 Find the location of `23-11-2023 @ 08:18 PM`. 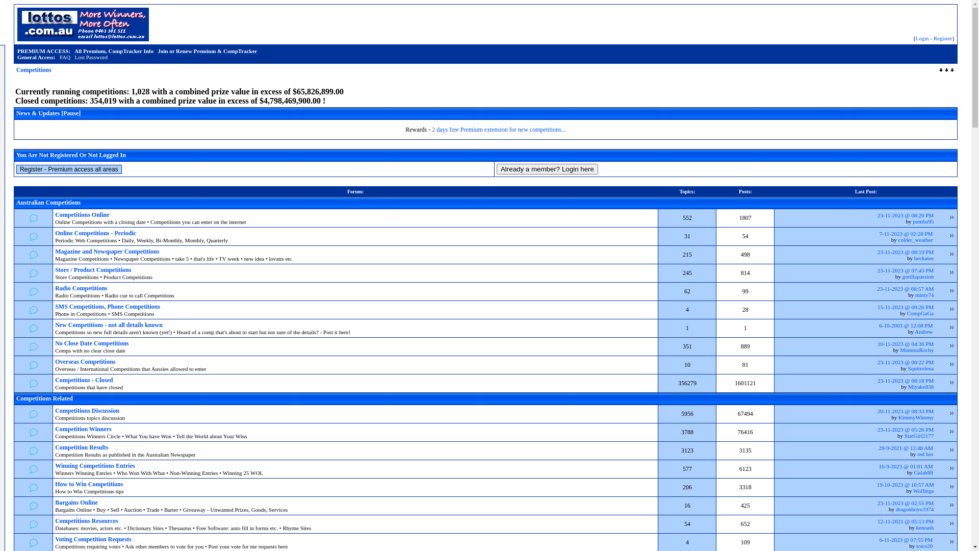

23-11-2023 @ 08:18 PM is located at coordinates (906, 381).